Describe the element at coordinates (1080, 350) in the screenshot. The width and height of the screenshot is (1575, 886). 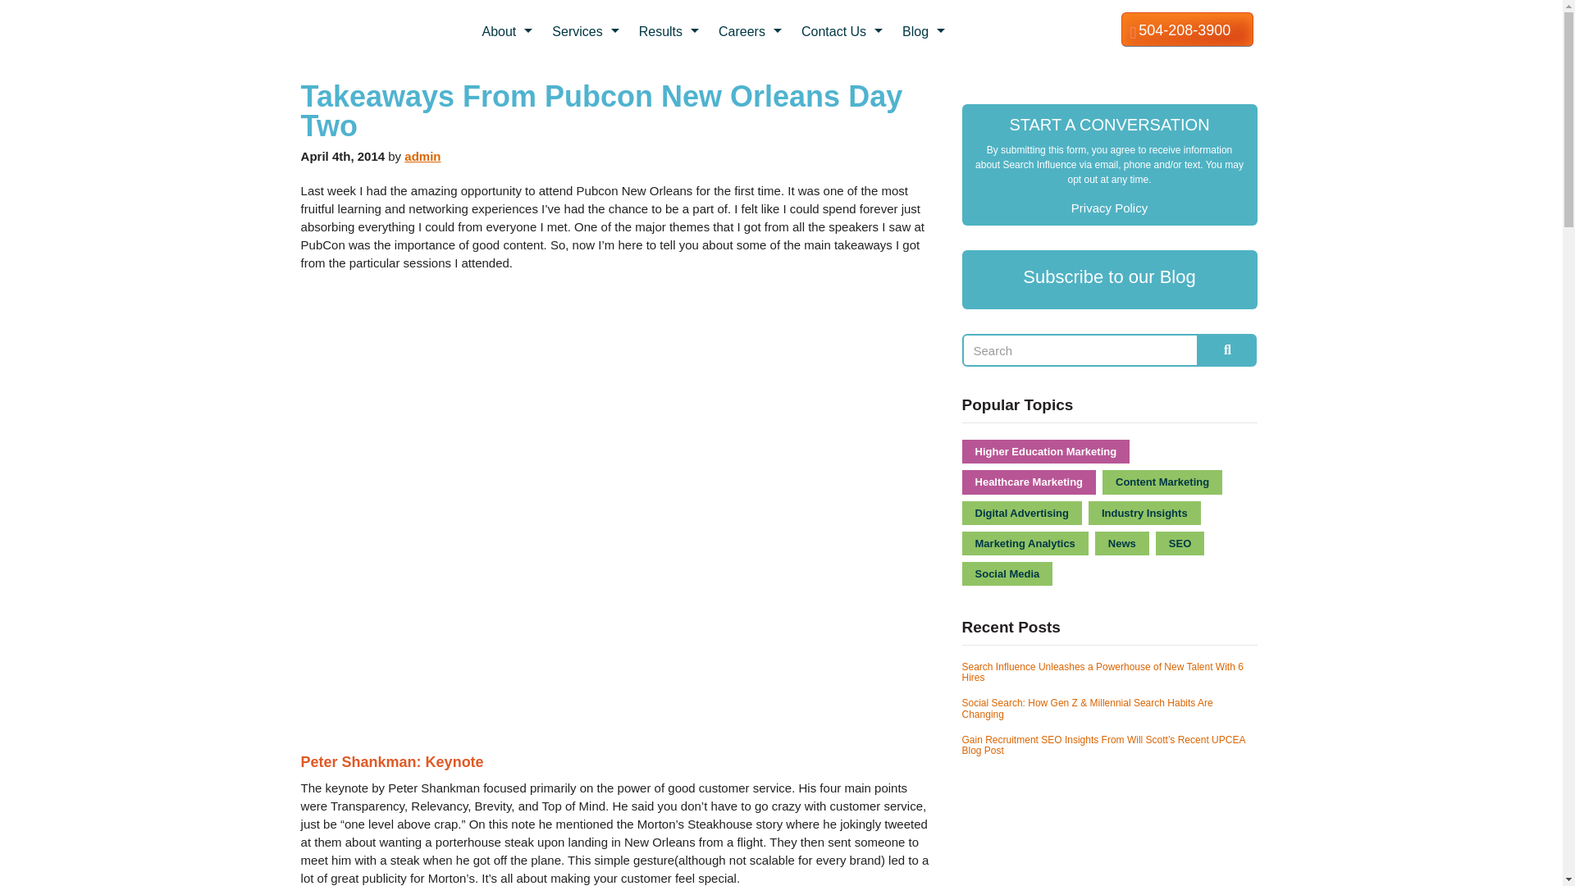
I see `Search` at that location.